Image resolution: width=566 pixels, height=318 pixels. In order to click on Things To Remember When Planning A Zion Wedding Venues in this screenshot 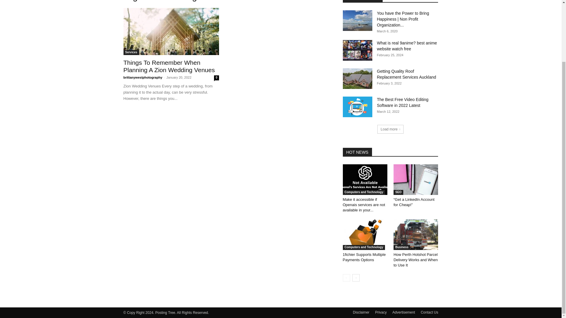, I will do `click(169, 66)`.